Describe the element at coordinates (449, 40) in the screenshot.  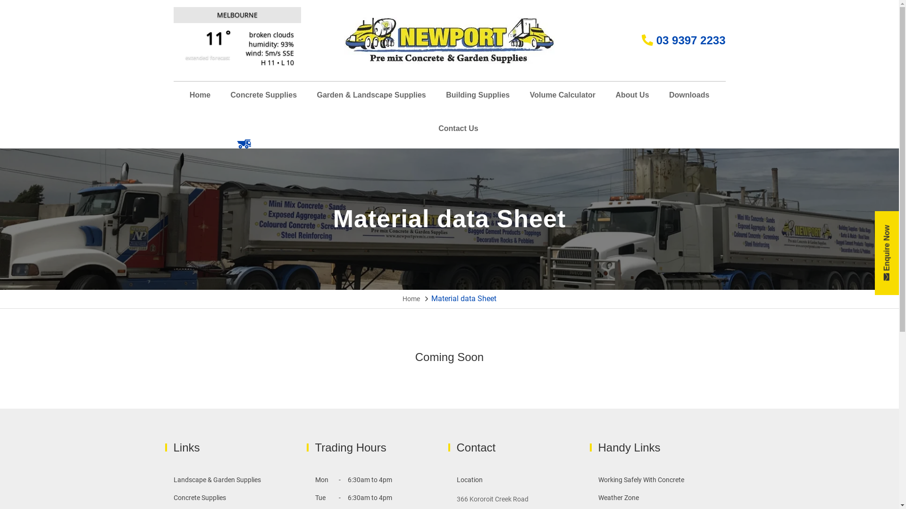
I see `Newport Premix` at that location.